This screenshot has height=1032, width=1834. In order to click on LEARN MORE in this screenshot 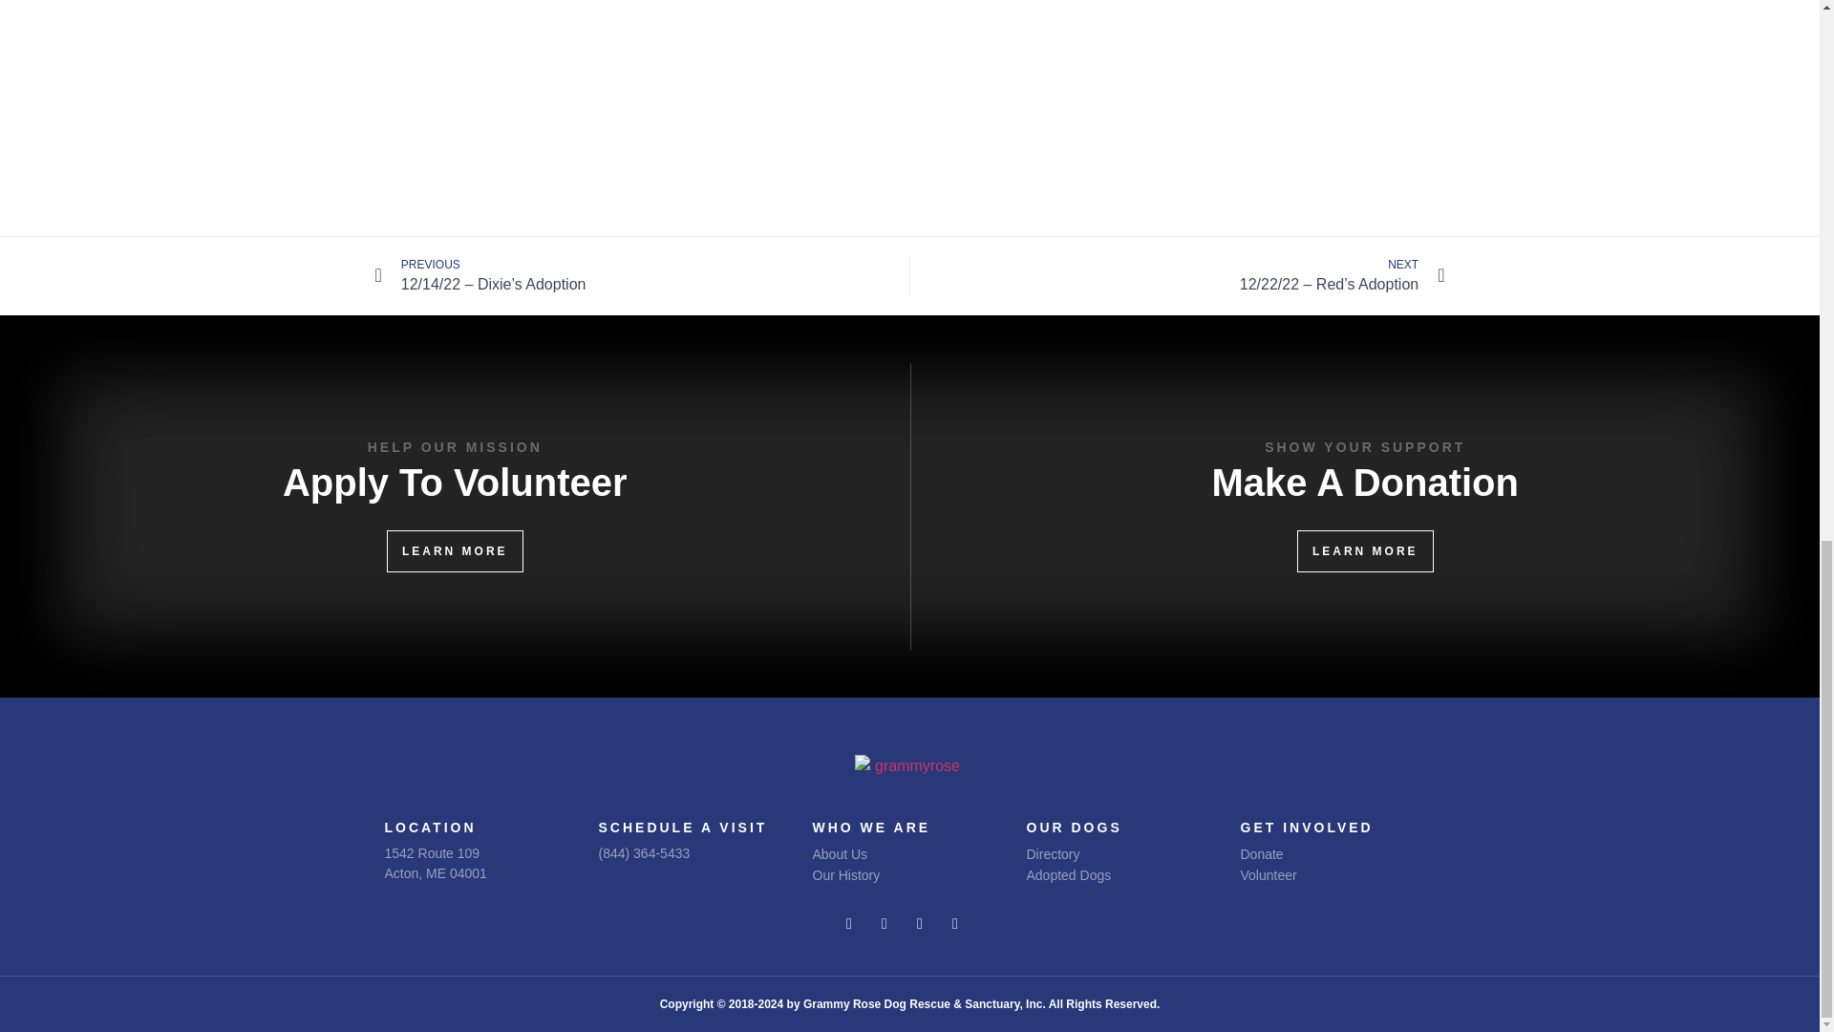, I will do `click(455, 551)`.